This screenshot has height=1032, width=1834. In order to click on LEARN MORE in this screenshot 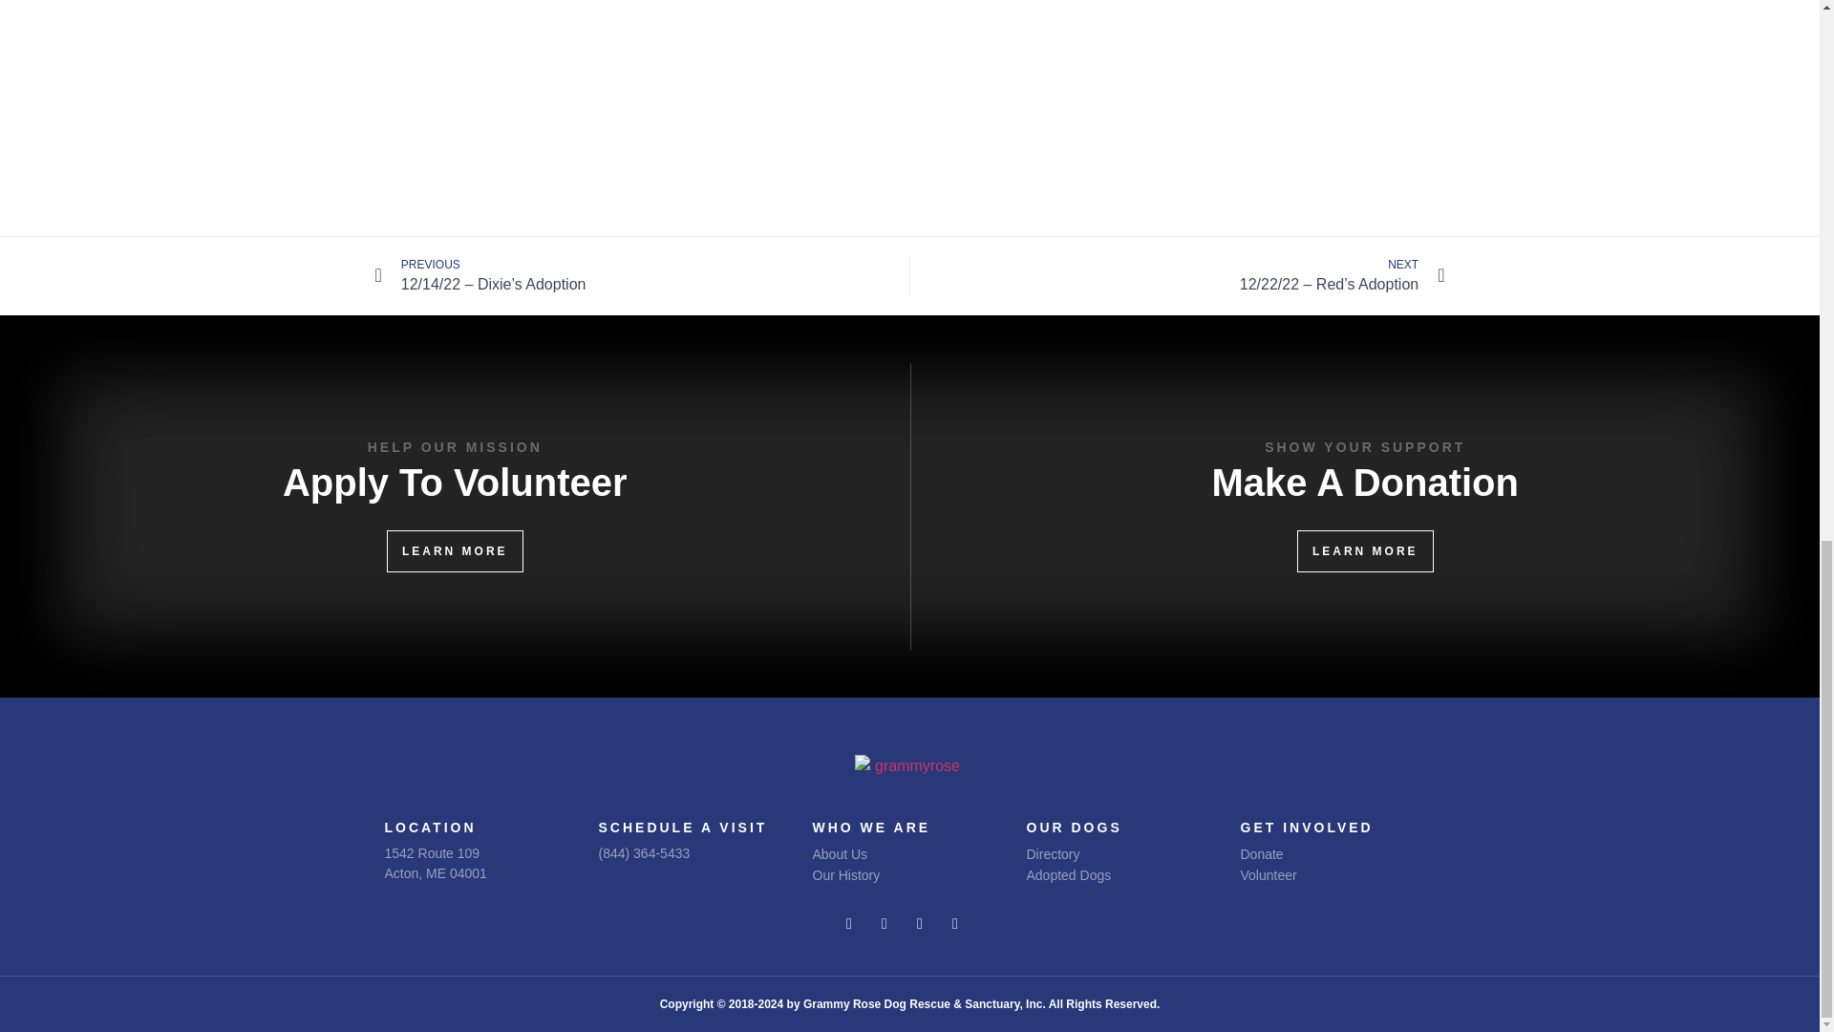, I will do `click(455, 551)`.